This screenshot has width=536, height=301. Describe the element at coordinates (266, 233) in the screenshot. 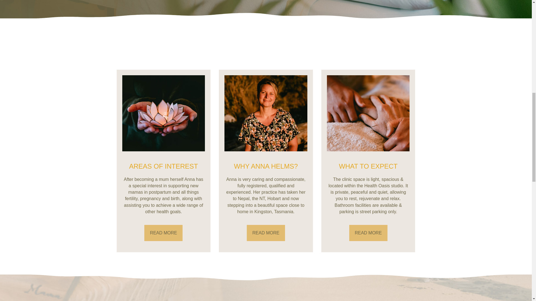

I see `READ MORE` at that location.